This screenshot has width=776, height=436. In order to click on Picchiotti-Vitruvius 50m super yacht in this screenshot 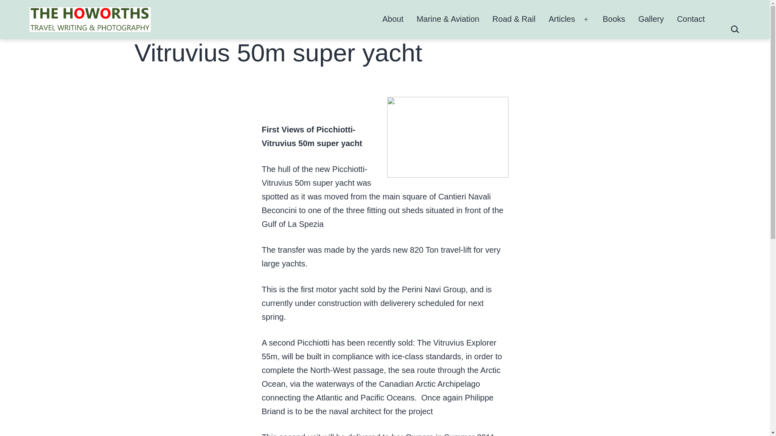, I will do `click(312, 136)`.